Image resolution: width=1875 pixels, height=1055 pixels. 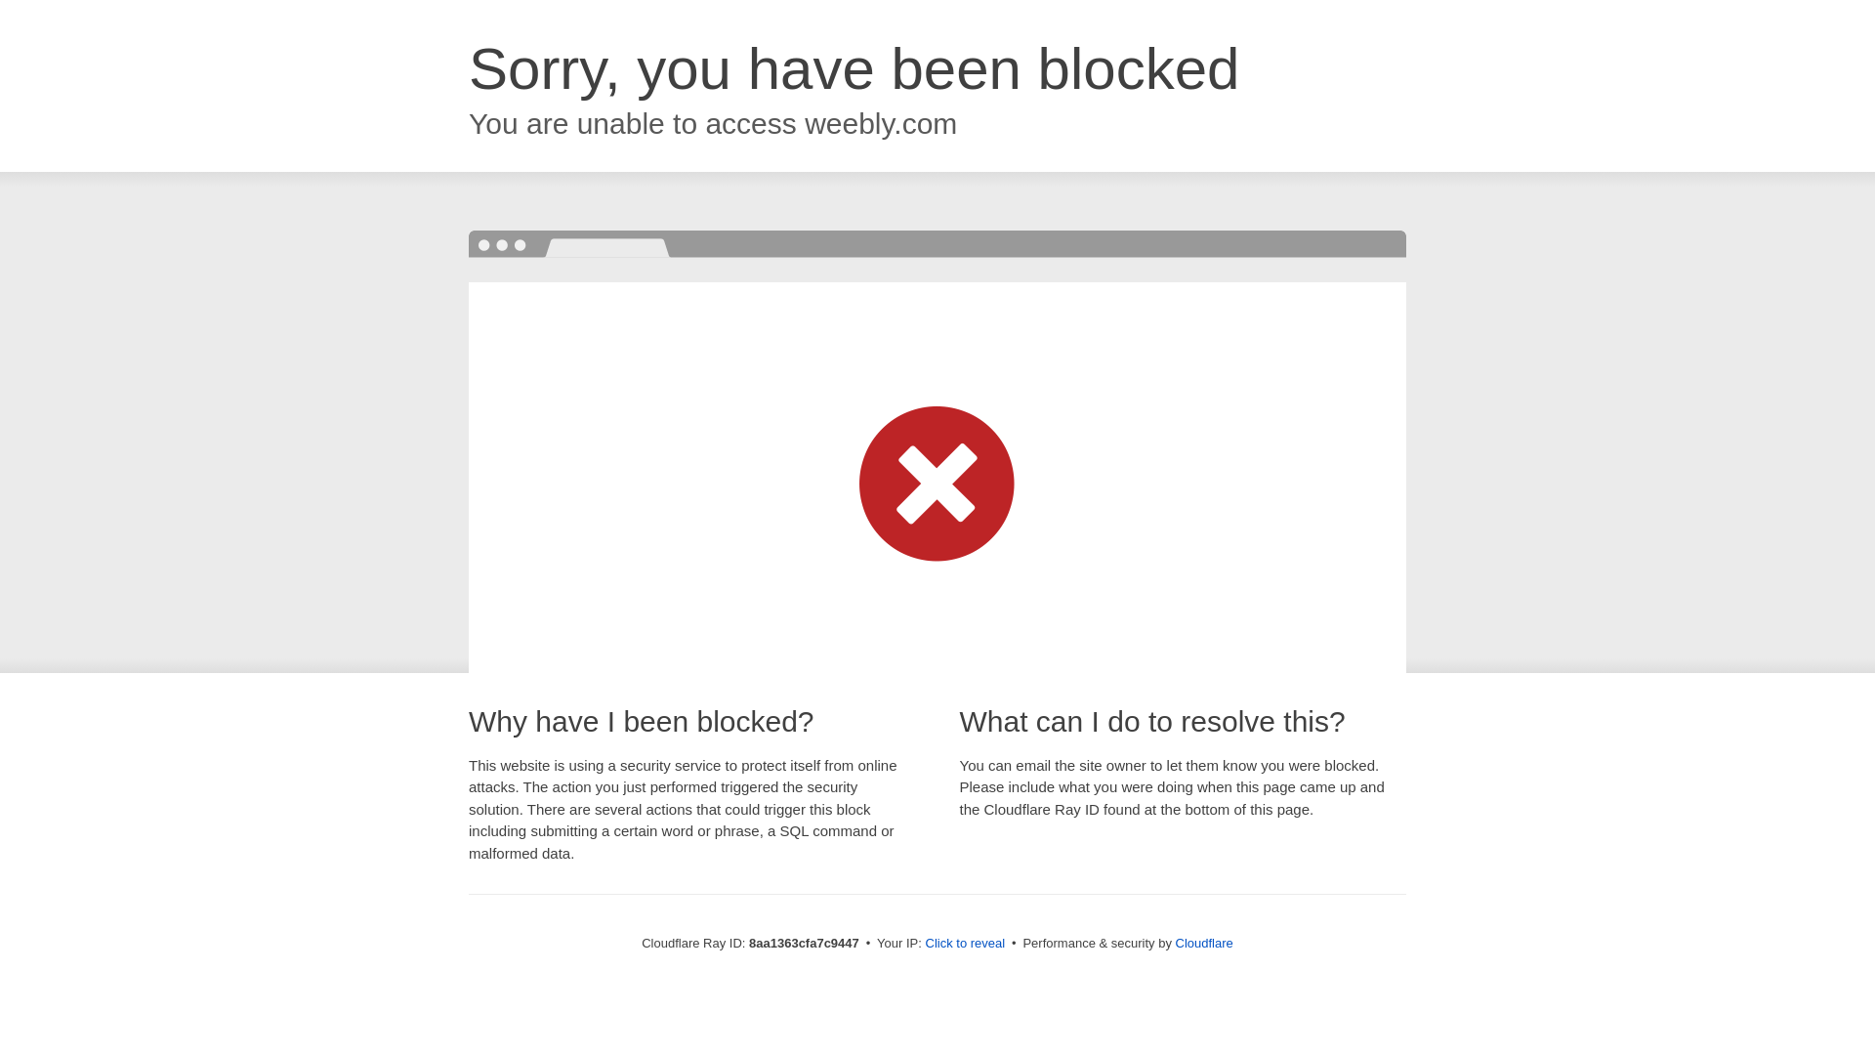 I want to click on Click to reveal, so click(x=965, y=944).